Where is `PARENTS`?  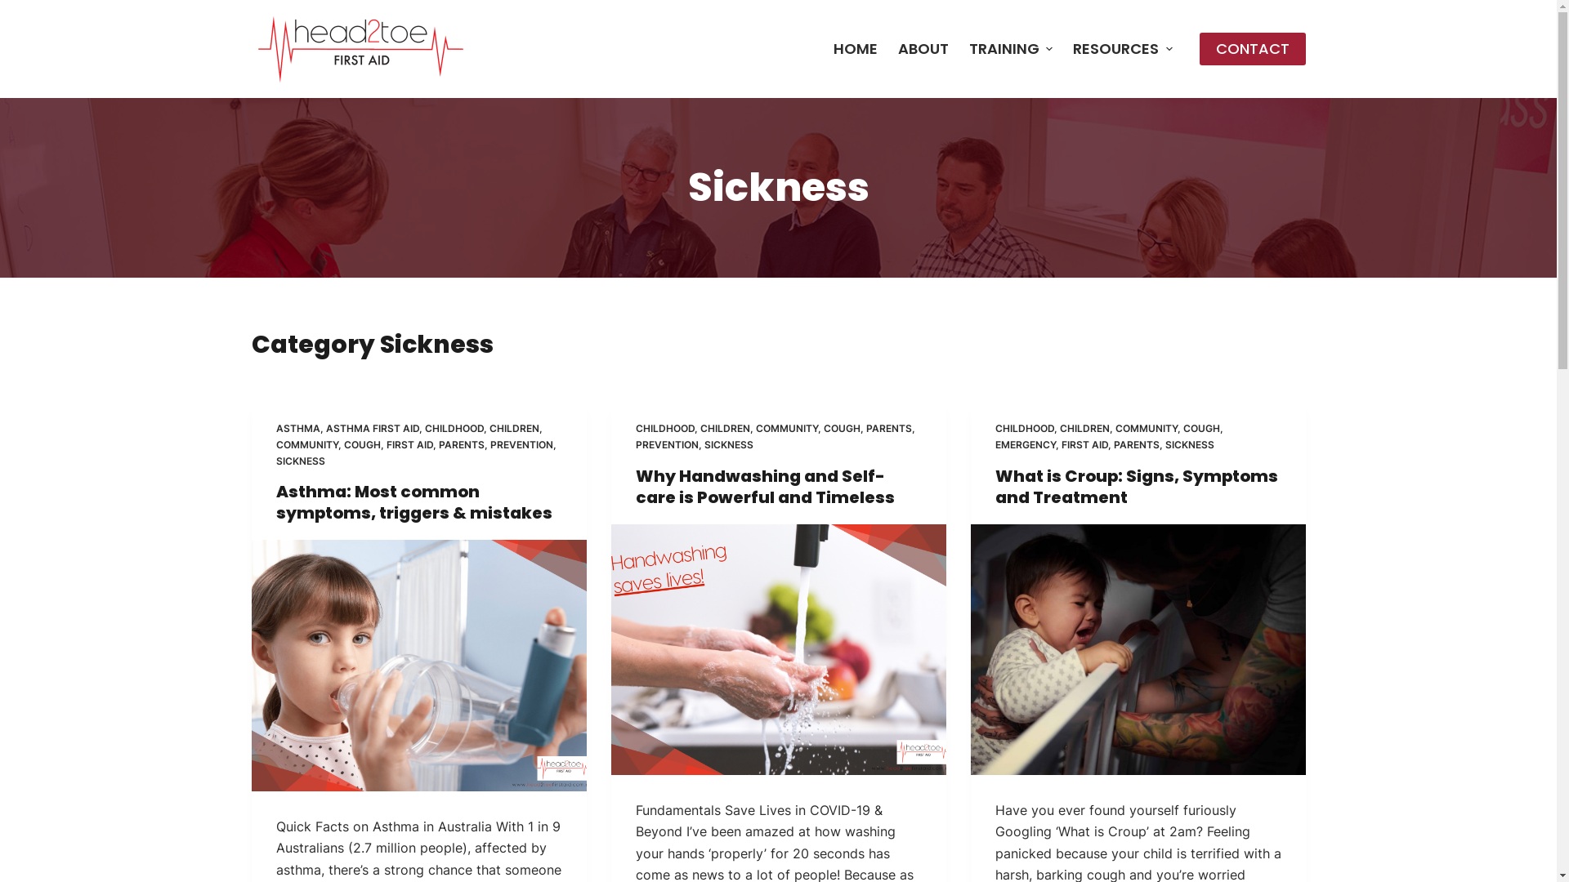 PARENTS is located at coordinates (889, 428).